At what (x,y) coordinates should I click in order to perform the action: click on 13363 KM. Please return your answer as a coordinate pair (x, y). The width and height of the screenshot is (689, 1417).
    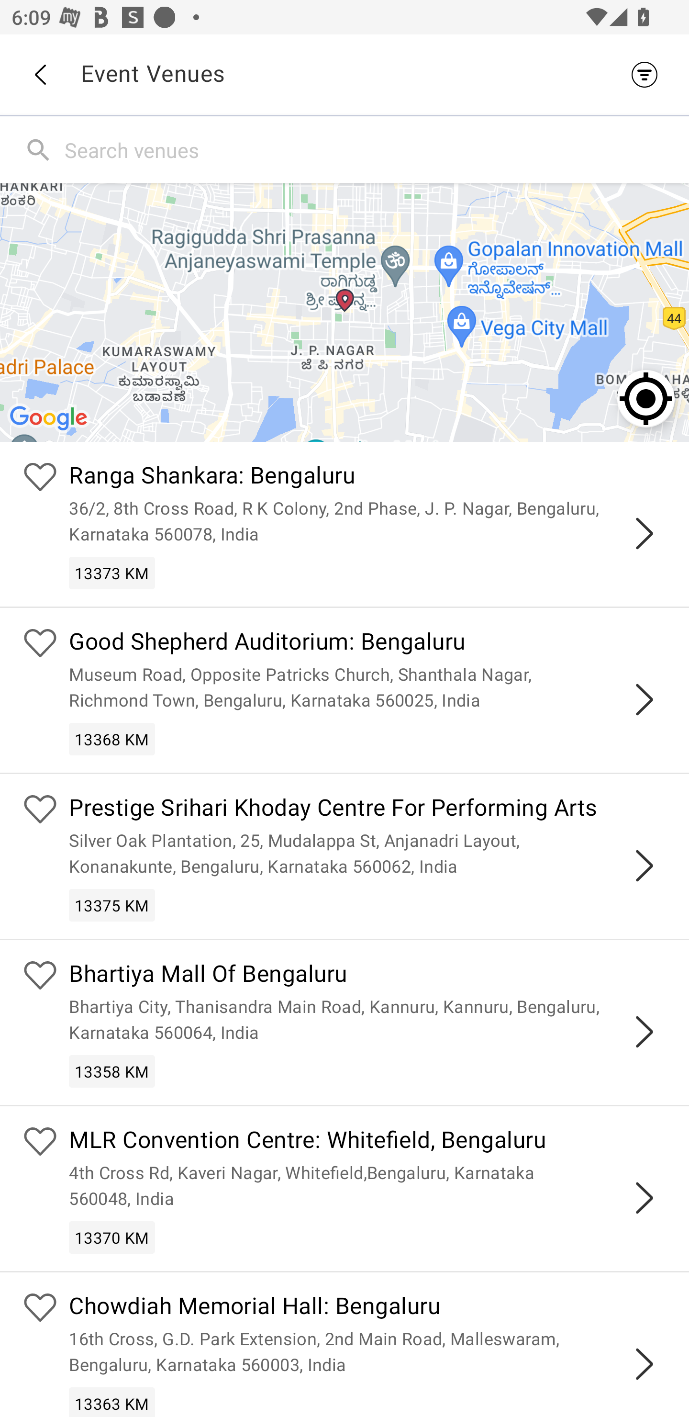
    Looking at the image, I should click on (112, 1402).